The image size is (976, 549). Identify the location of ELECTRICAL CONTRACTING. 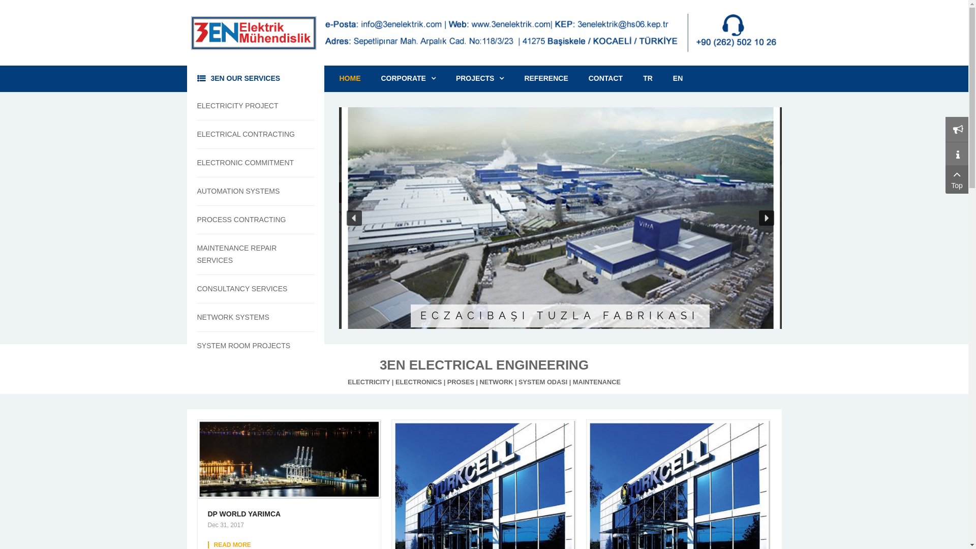
(249, 134).